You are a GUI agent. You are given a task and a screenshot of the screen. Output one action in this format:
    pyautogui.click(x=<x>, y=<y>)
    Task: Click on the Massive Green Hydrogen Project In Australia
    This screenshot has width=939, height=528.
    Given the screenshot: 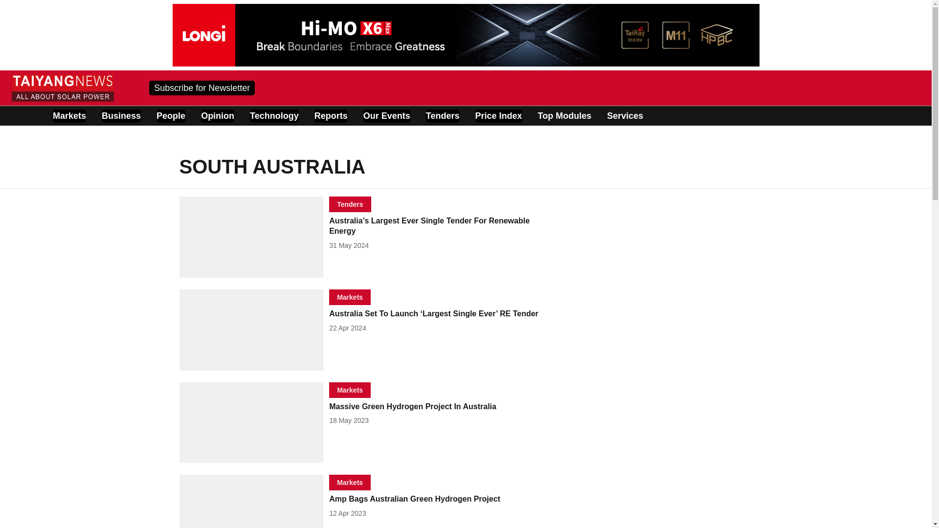 What is the action you would take?
    pyautogui.click(x=441, y=407)
    